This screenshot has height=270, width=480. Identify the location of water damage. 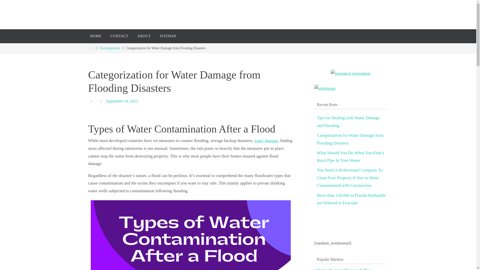
(266, 140).